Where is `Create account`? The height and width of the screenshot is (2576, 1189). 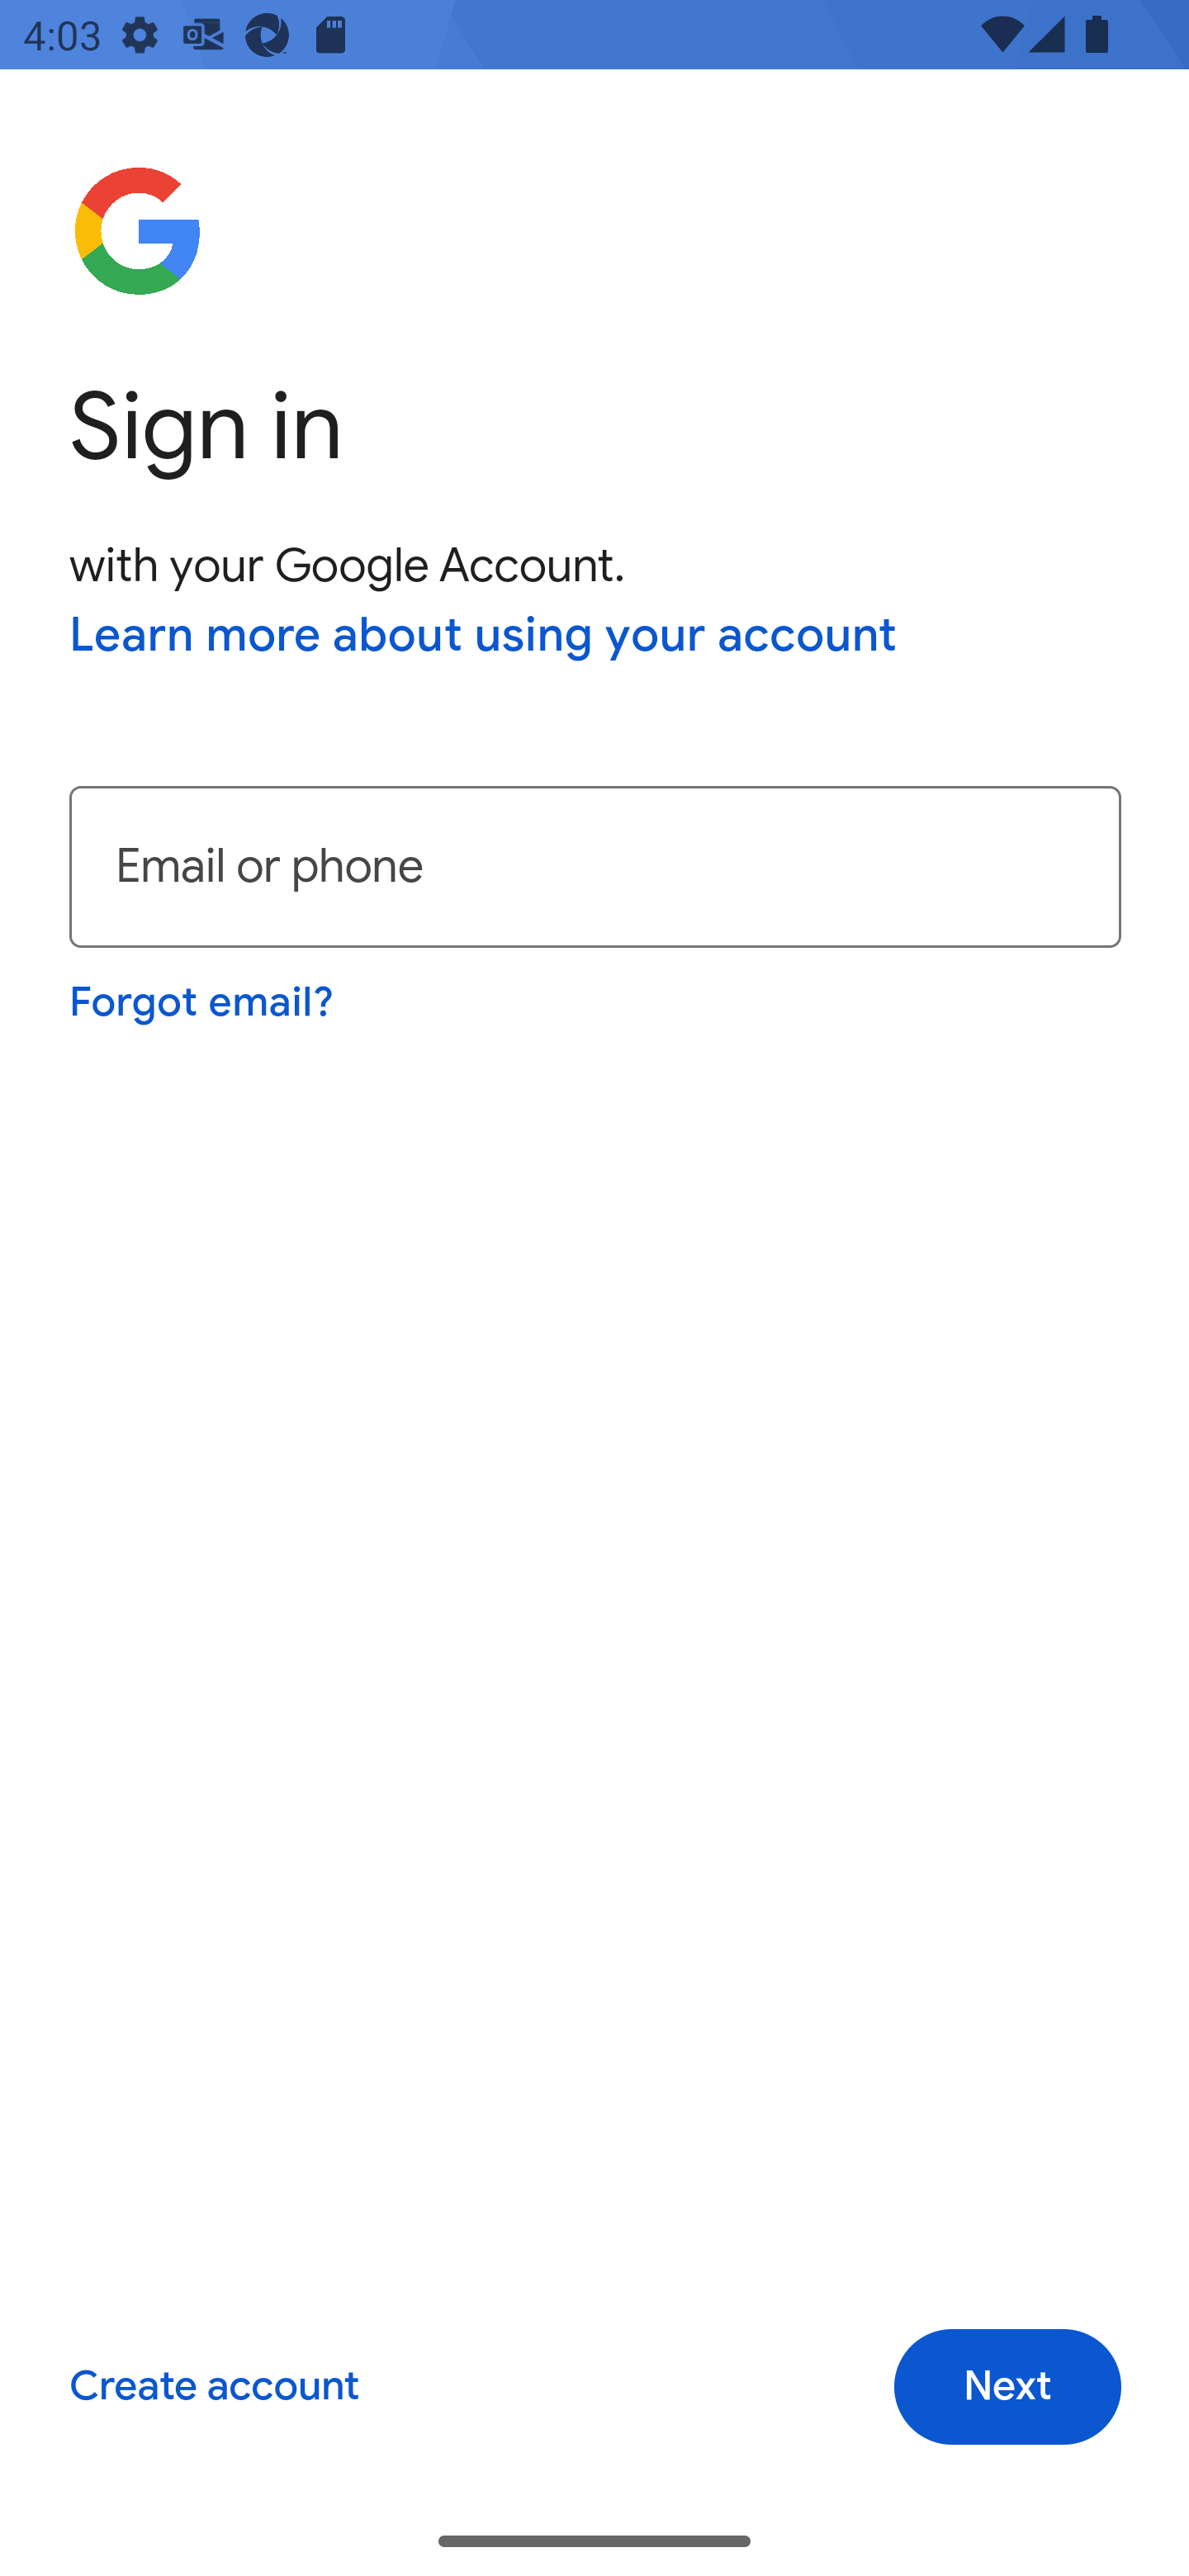 Create account is located at coordinates (213, 2388).